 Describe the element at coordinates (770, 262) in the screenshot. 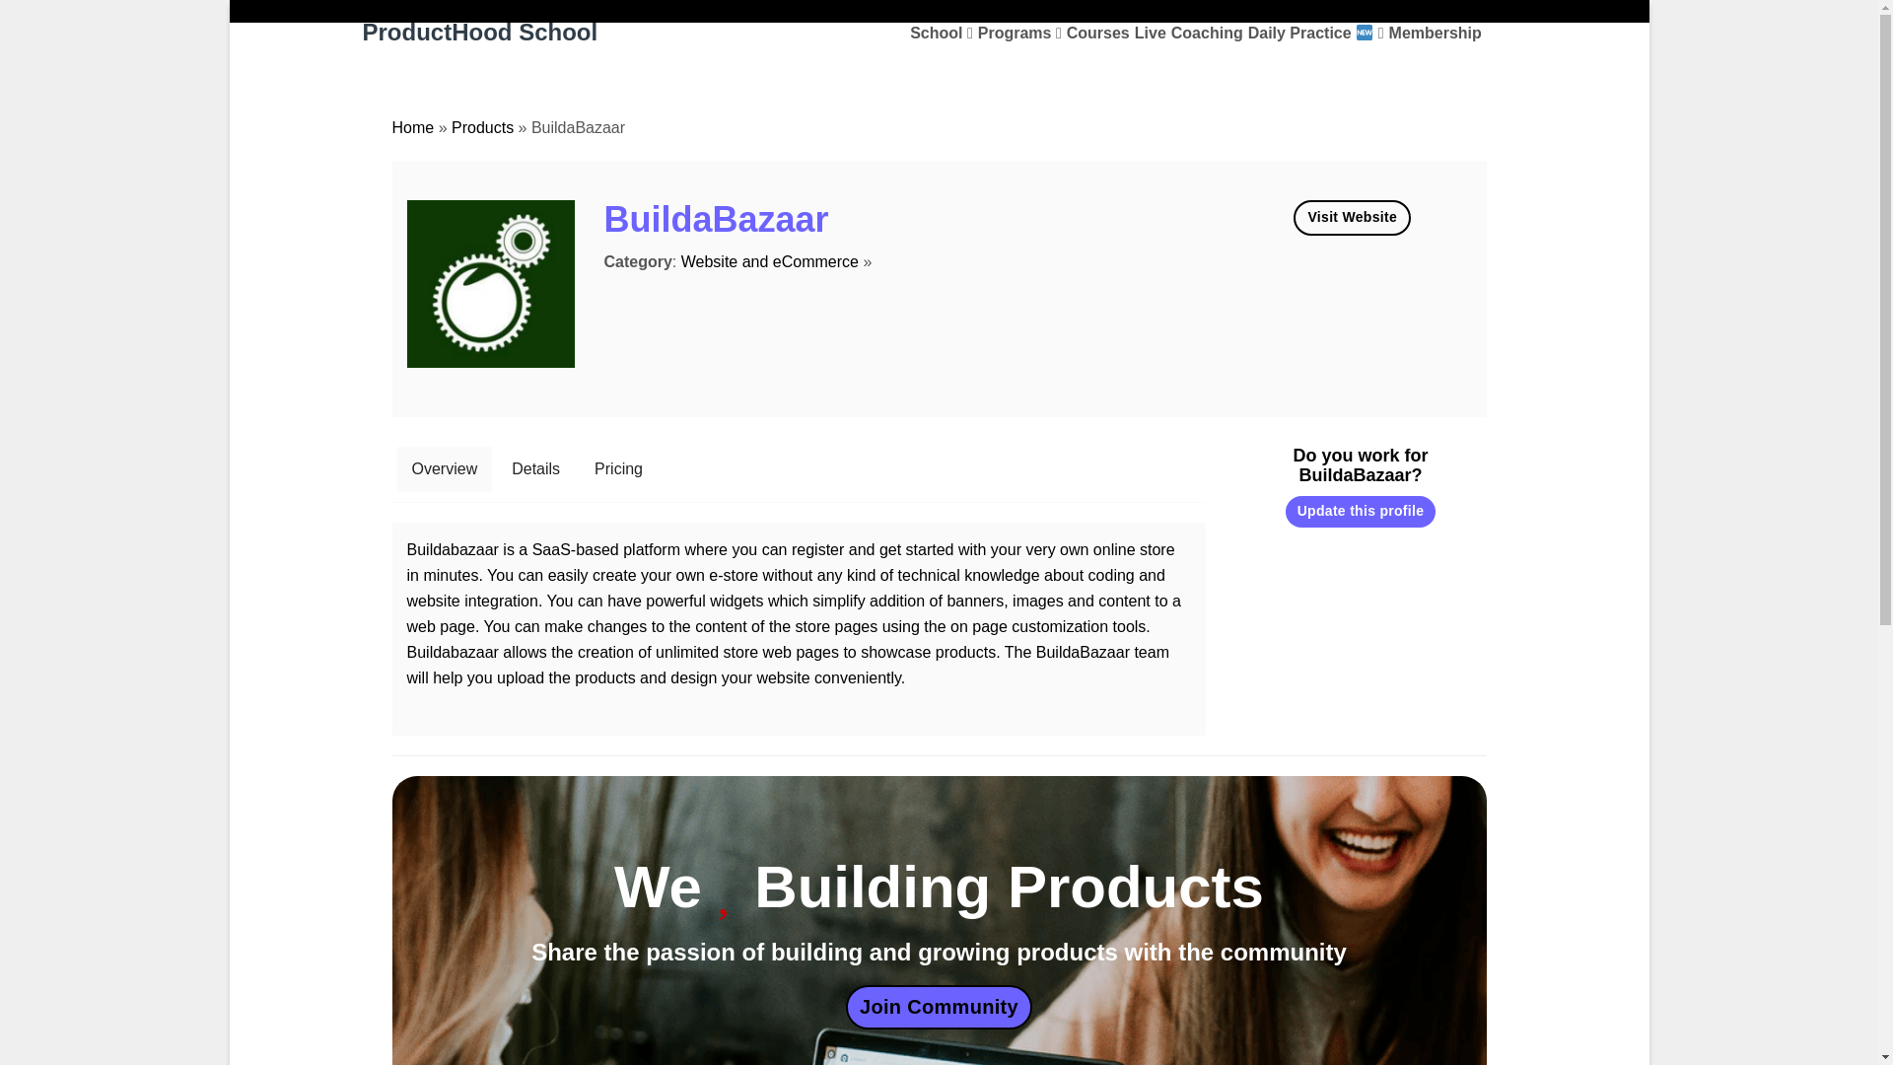

I see `Website and eCommerce` at that location.